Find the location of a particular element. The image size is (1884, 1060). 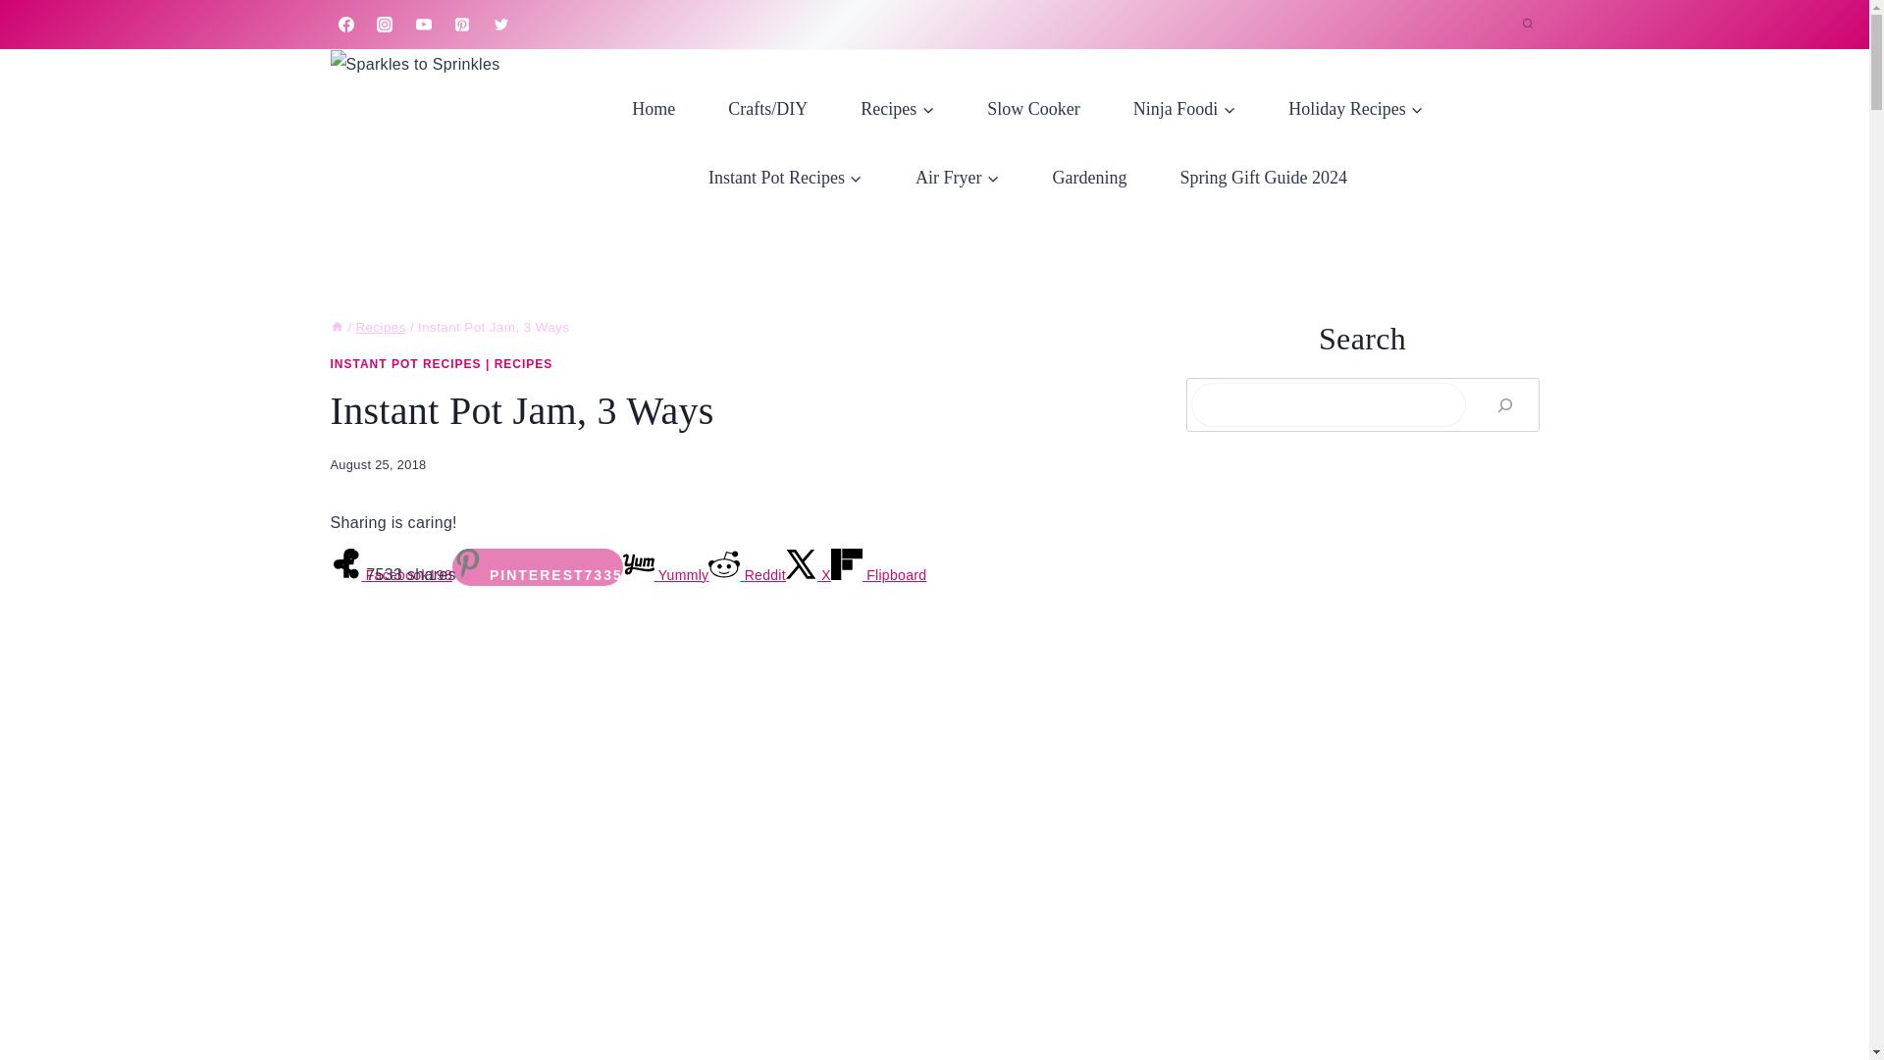

Share on Reddit is located at coordinates (746, 575).